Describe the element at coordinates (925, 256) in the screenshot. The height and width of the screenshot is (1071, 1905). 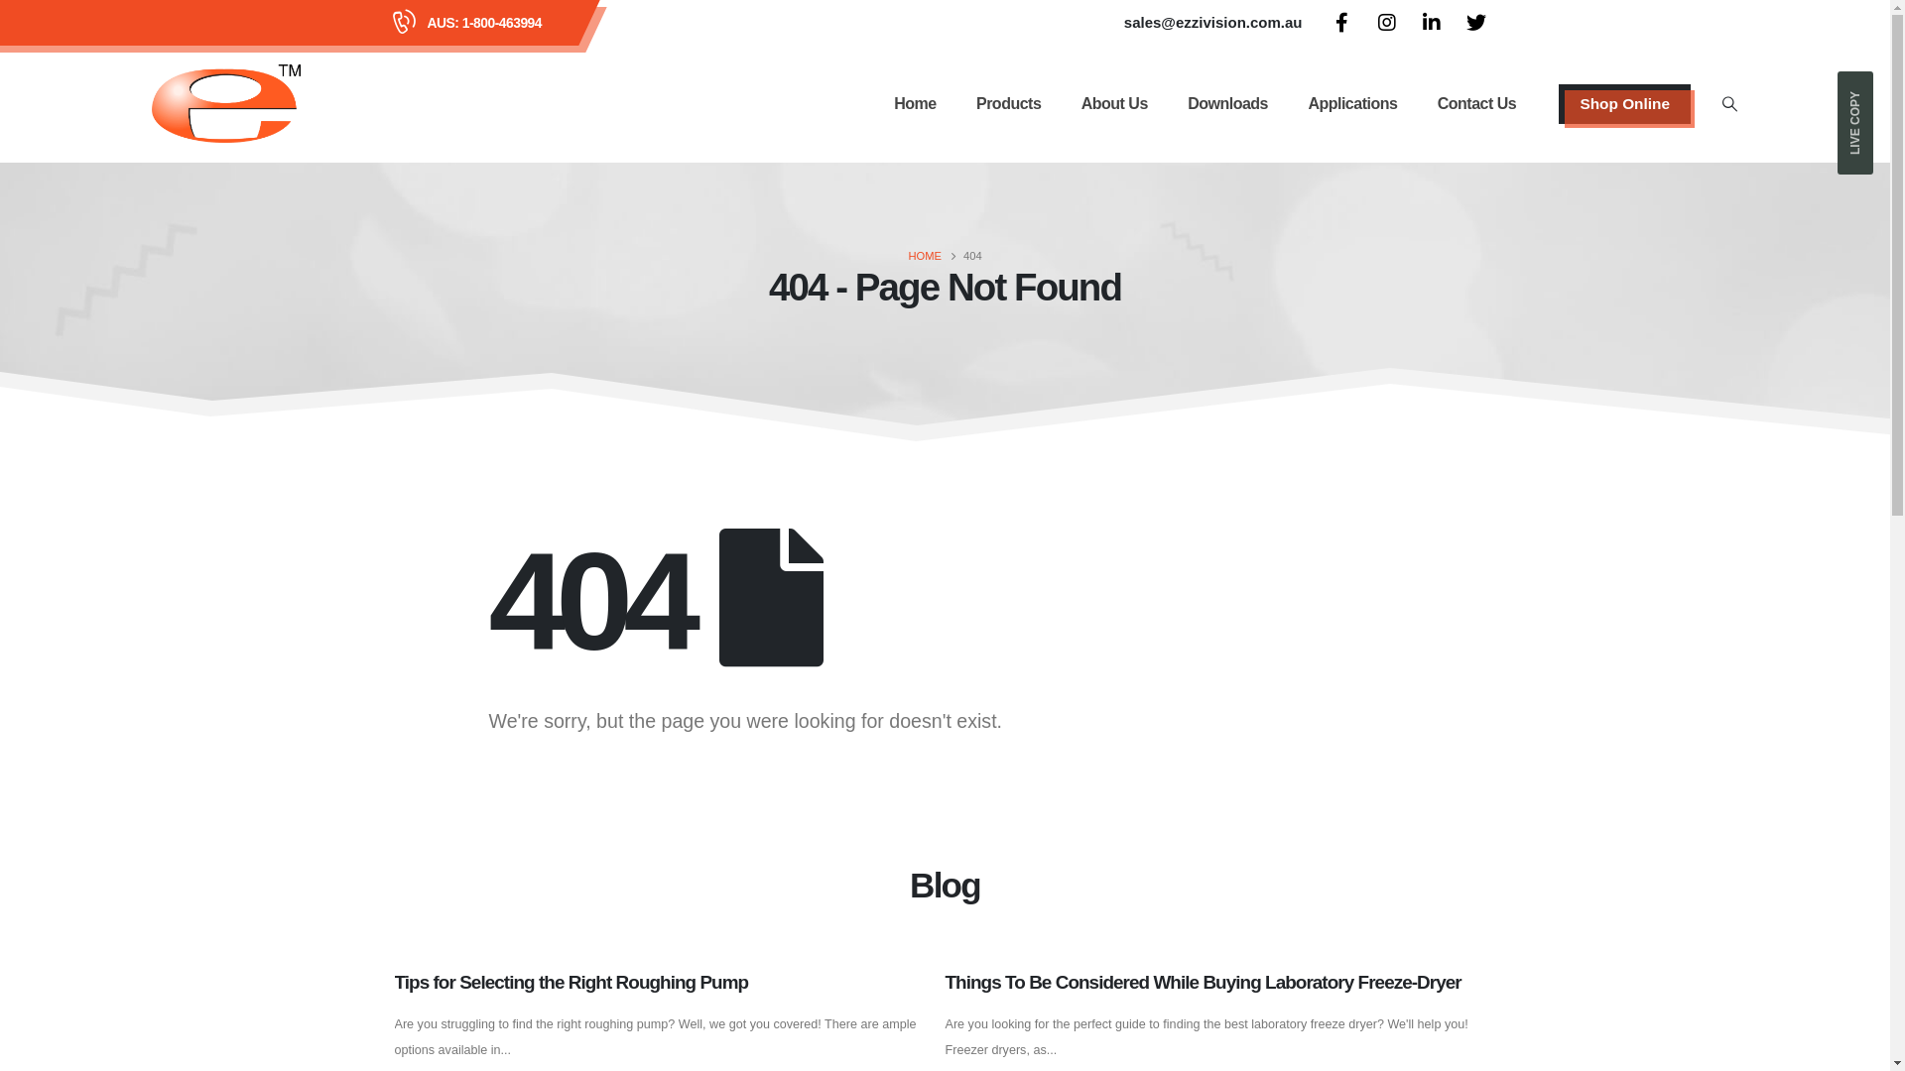
I see `HOME` at that location.